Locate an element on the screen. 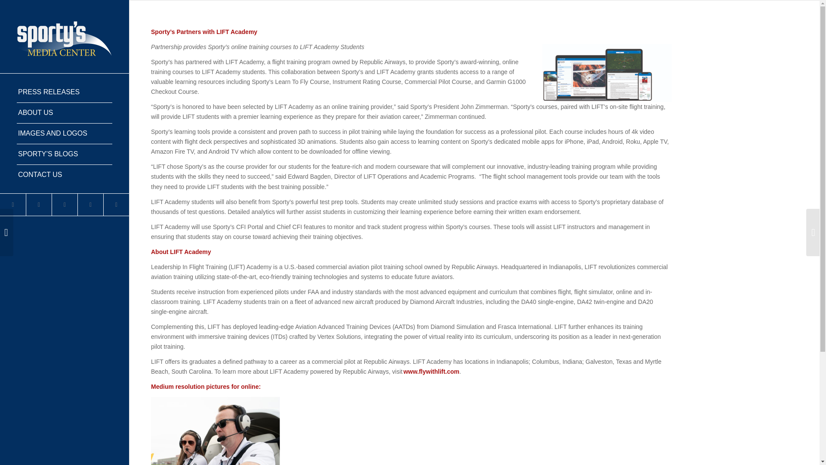  IMAGES AND LOGOS is located at coordinates (65, 133).